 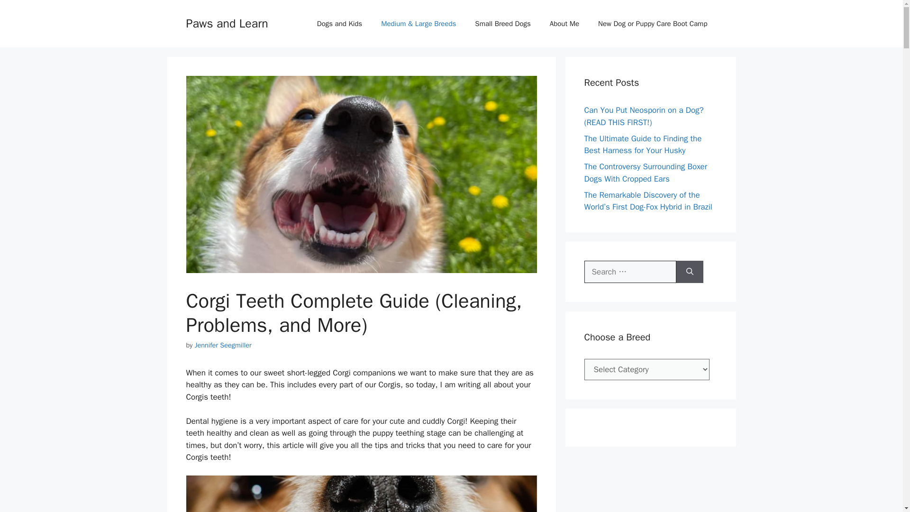 I want to click on Small Breed Dogs, so click(x=502, y=24).